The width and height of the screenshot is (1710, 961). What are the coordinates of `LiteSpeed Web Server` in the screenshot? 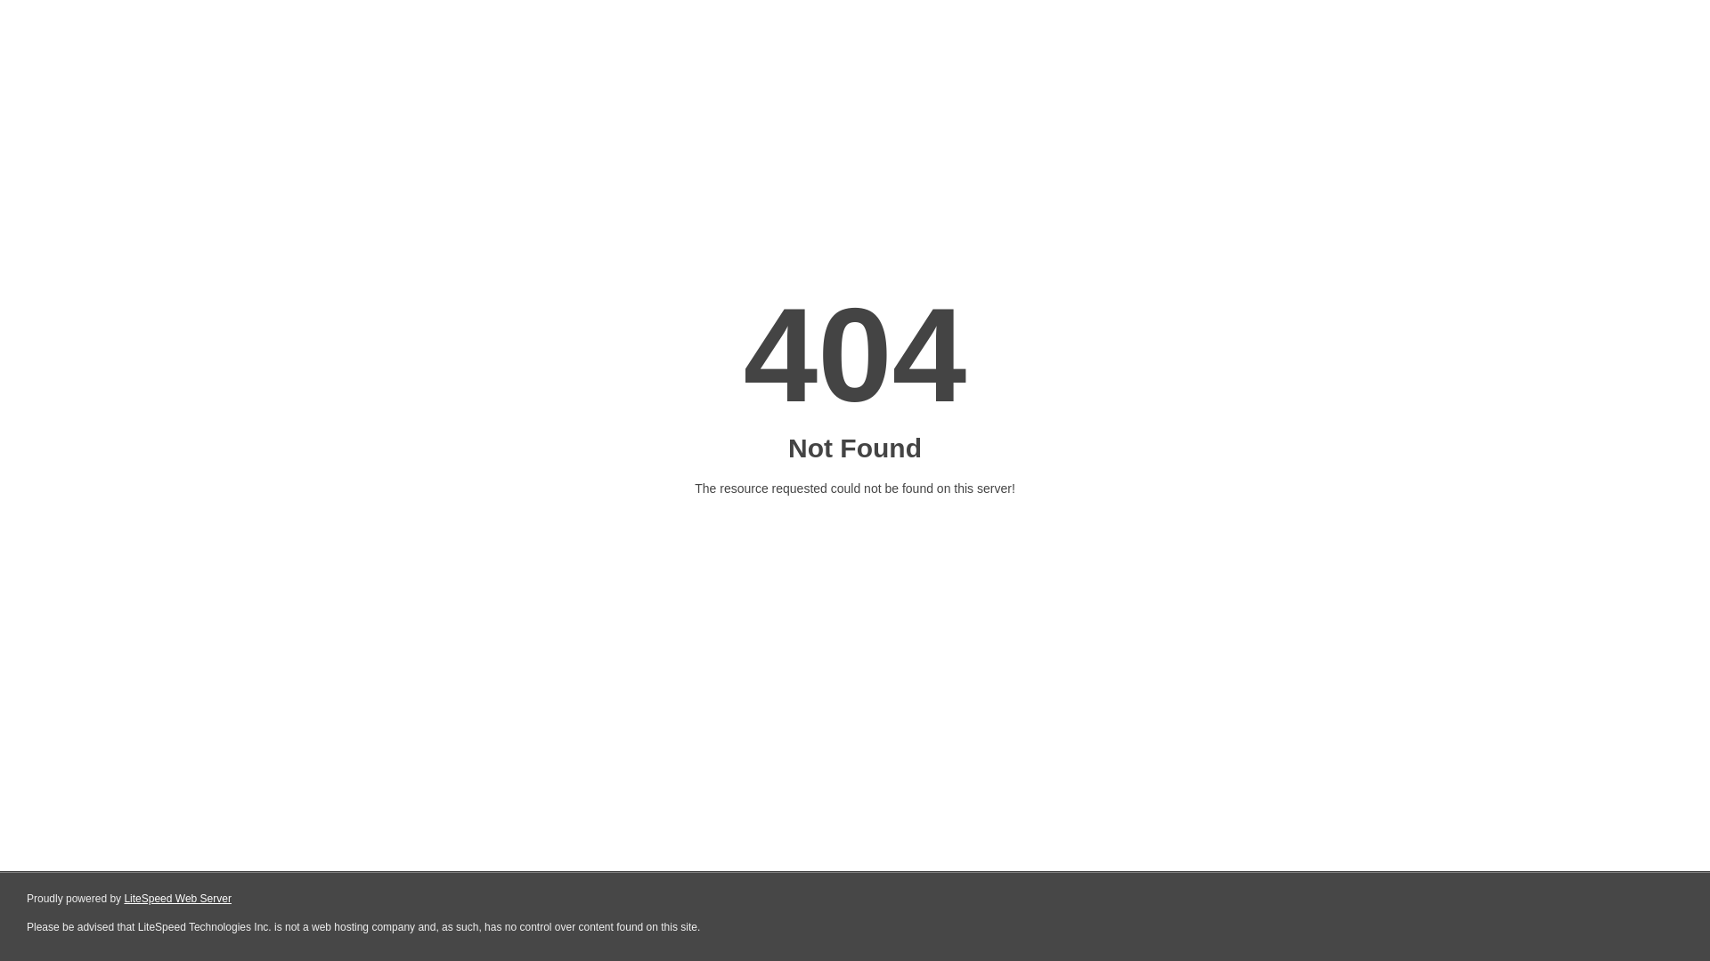 It's located at (178, 899).